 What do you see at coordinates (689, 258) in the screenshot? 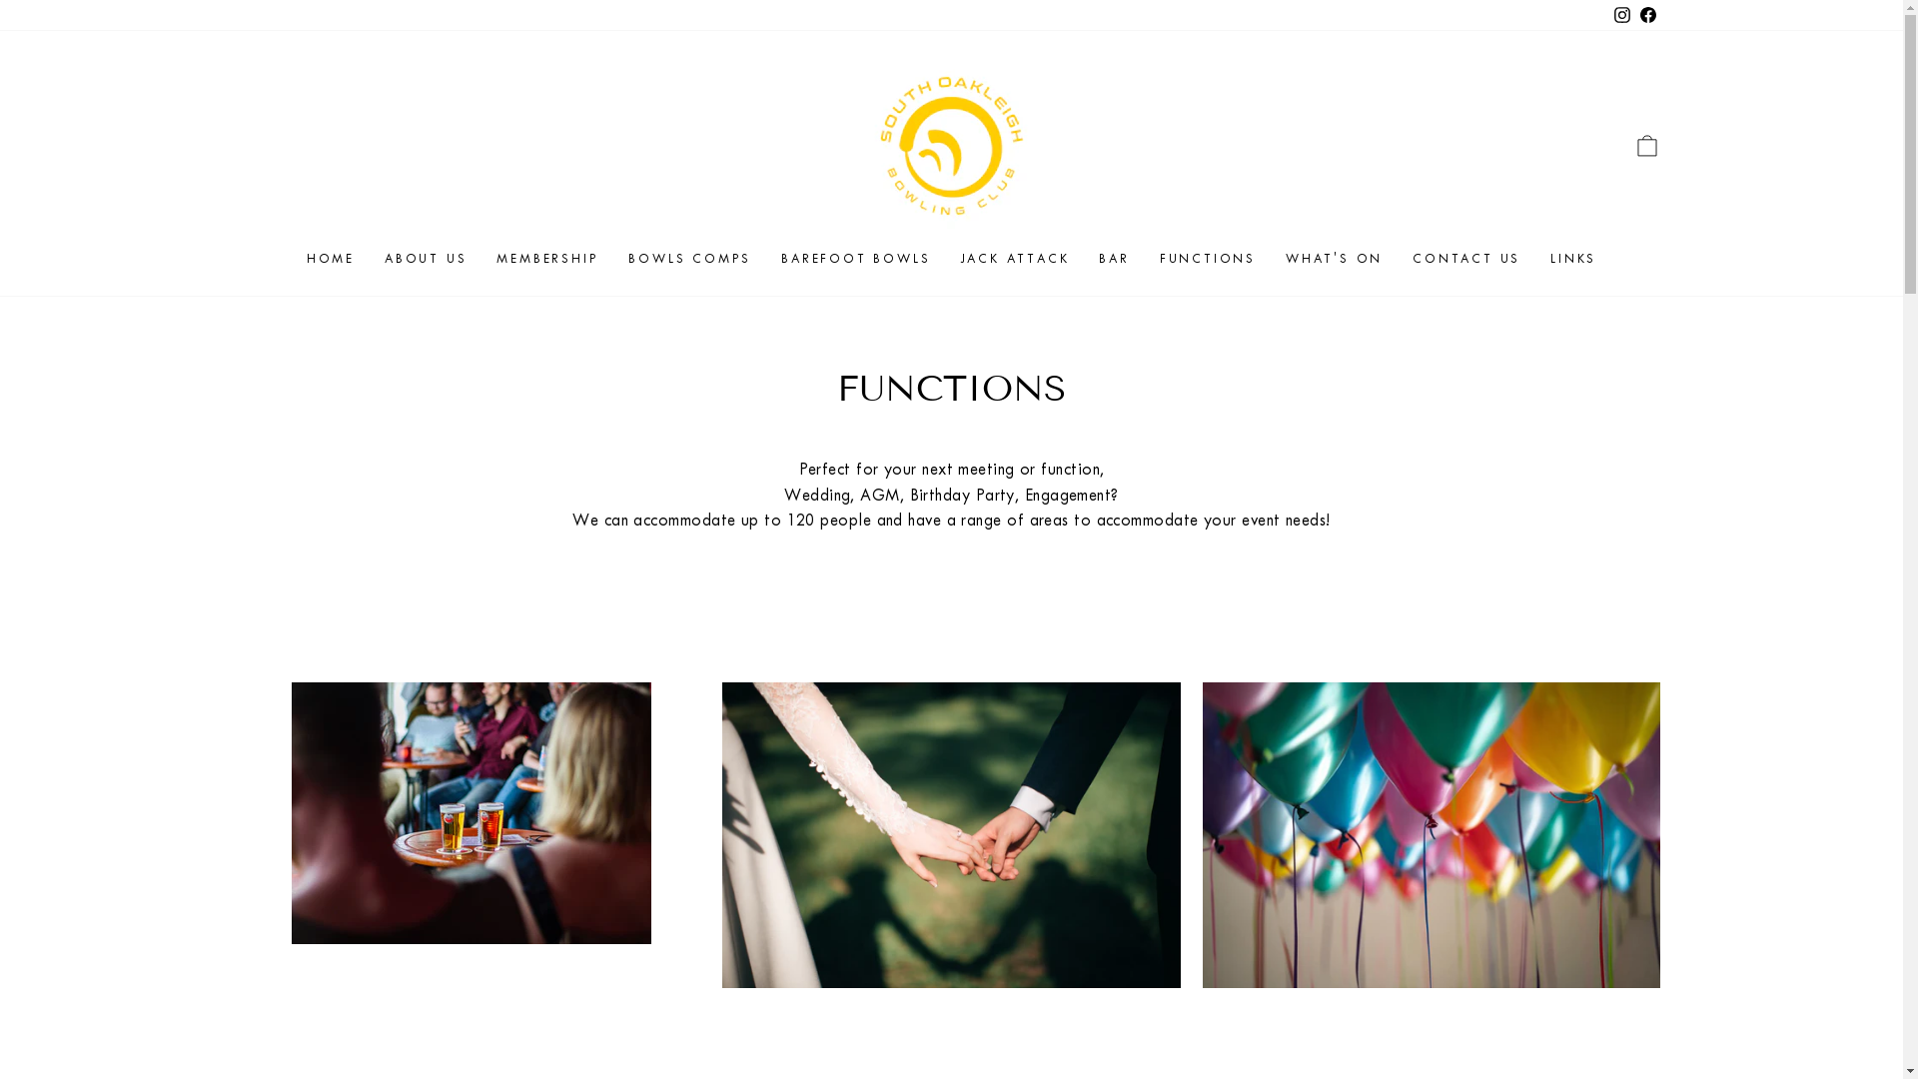
I see `BOWLS COMPS` at bounding box center [689, 258].